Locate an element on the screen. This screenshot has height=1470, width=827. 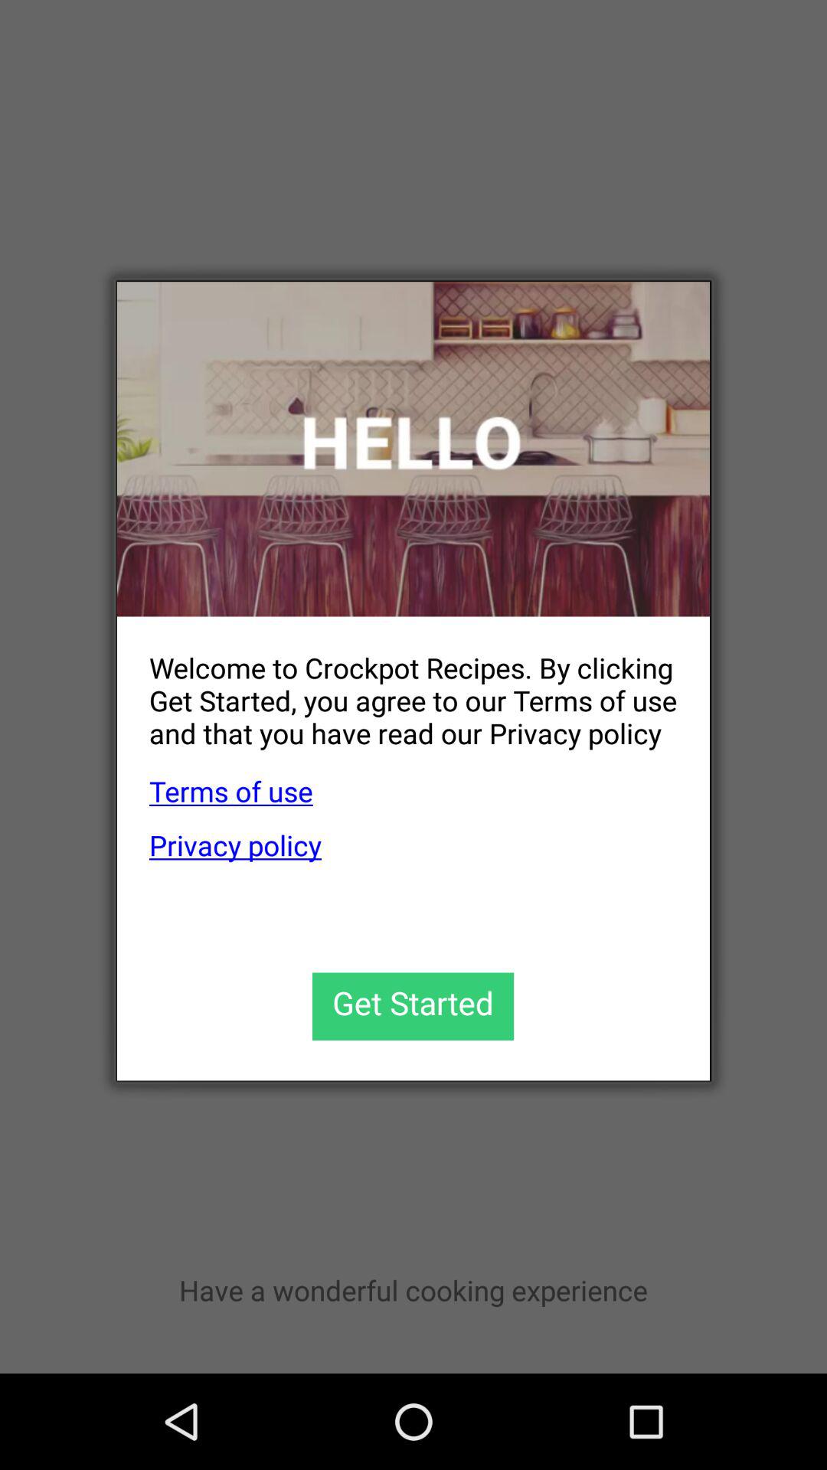
open the welcome to crockpot is located at coordinates (397, 688).